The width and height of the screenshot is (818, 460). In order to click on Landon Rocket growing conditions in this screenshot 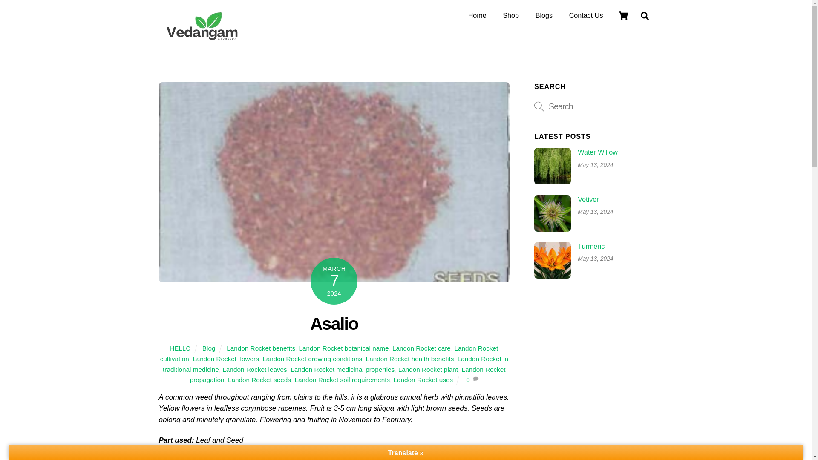, I will do `click(312, 359)`.